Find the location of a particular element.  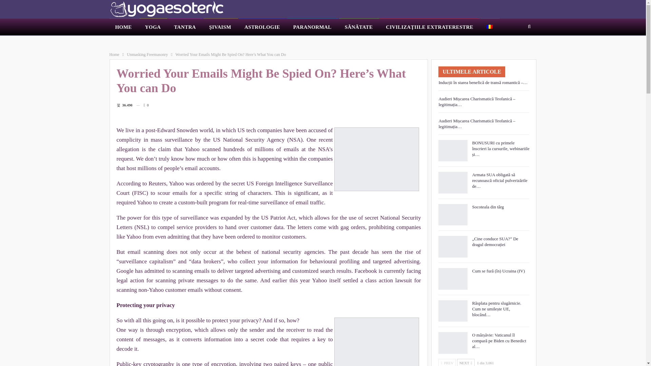

LOGIN is located at coordinates (422, 41).